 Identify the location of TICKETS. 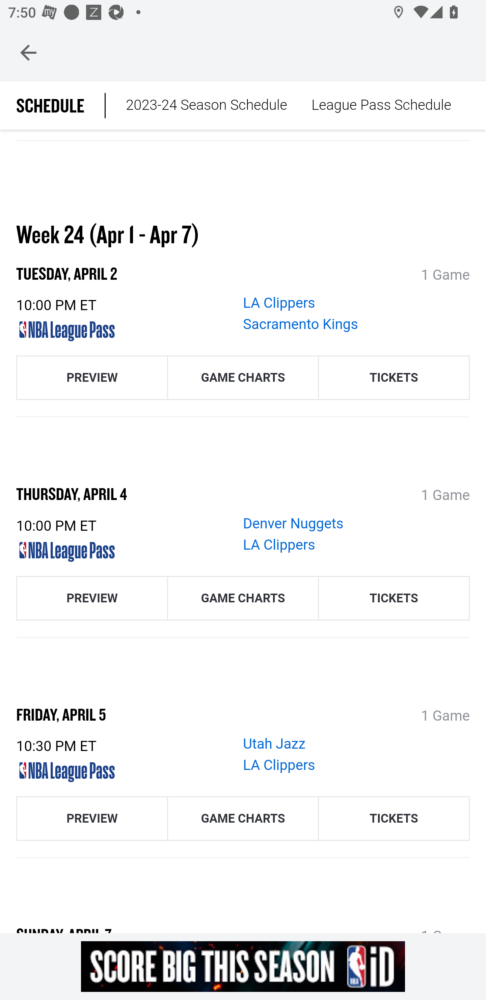
(394, 820).